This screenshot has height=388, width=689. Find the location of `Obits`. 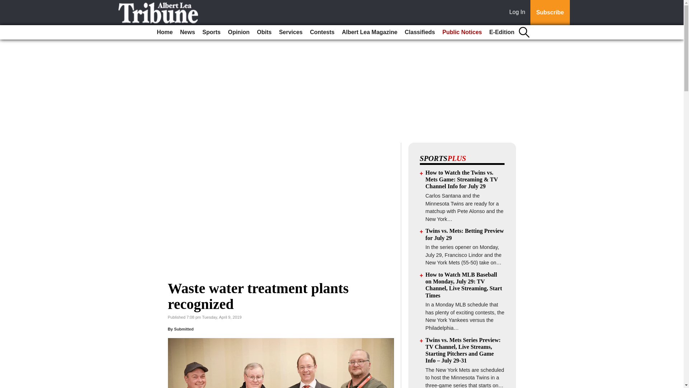

Obits is located at coordinates (264, 32).